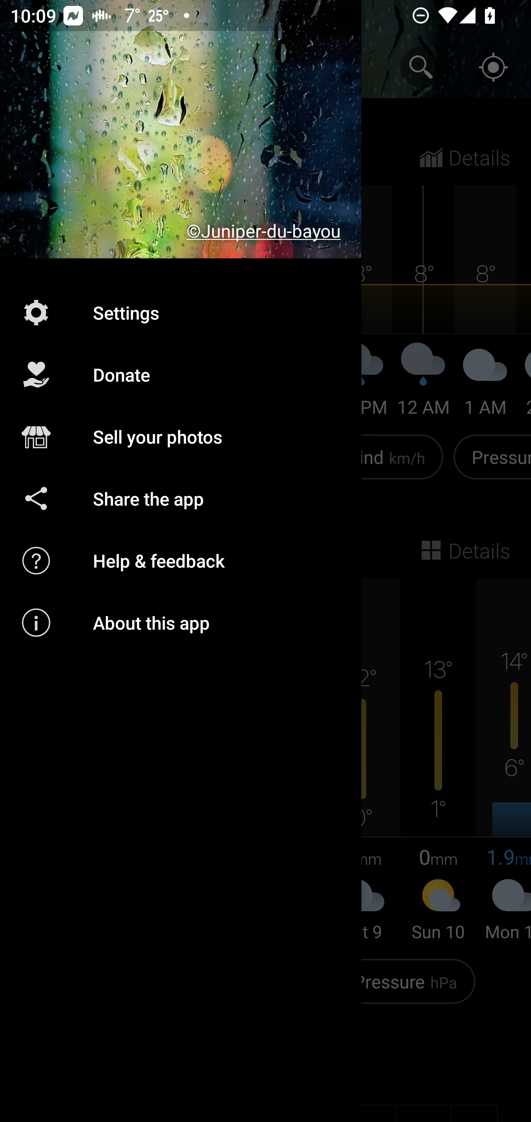  Describe the element at coordinates (181, 129) in the screenshot. I see `©Juniper-du-bayou` at that location.